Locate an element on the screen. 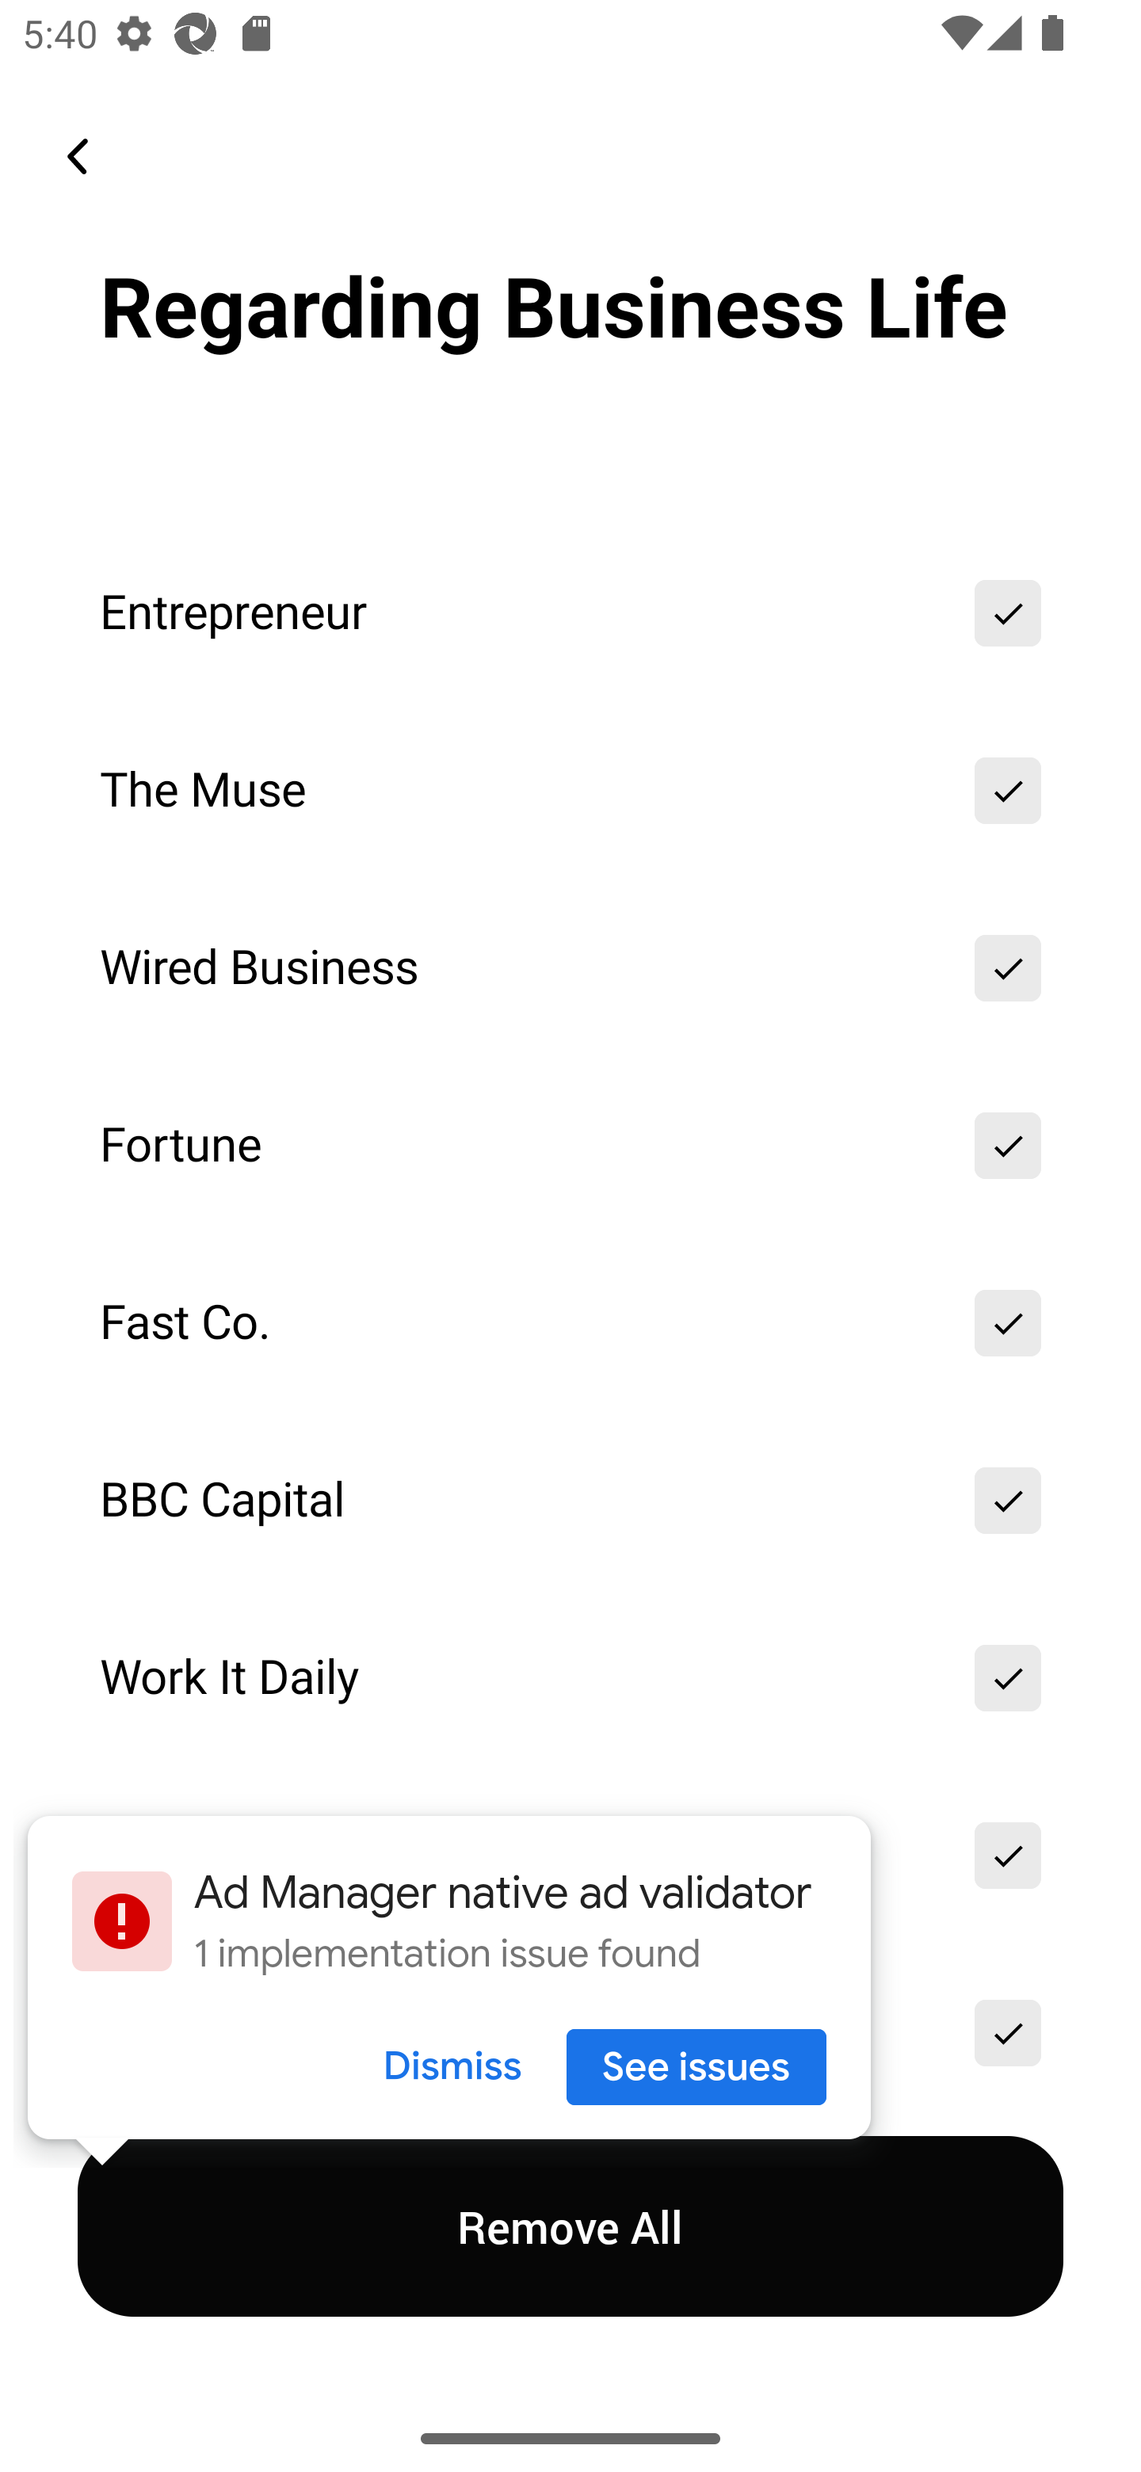  Fast Co. Add To My Bundle is located at coordinates (570, 1322).